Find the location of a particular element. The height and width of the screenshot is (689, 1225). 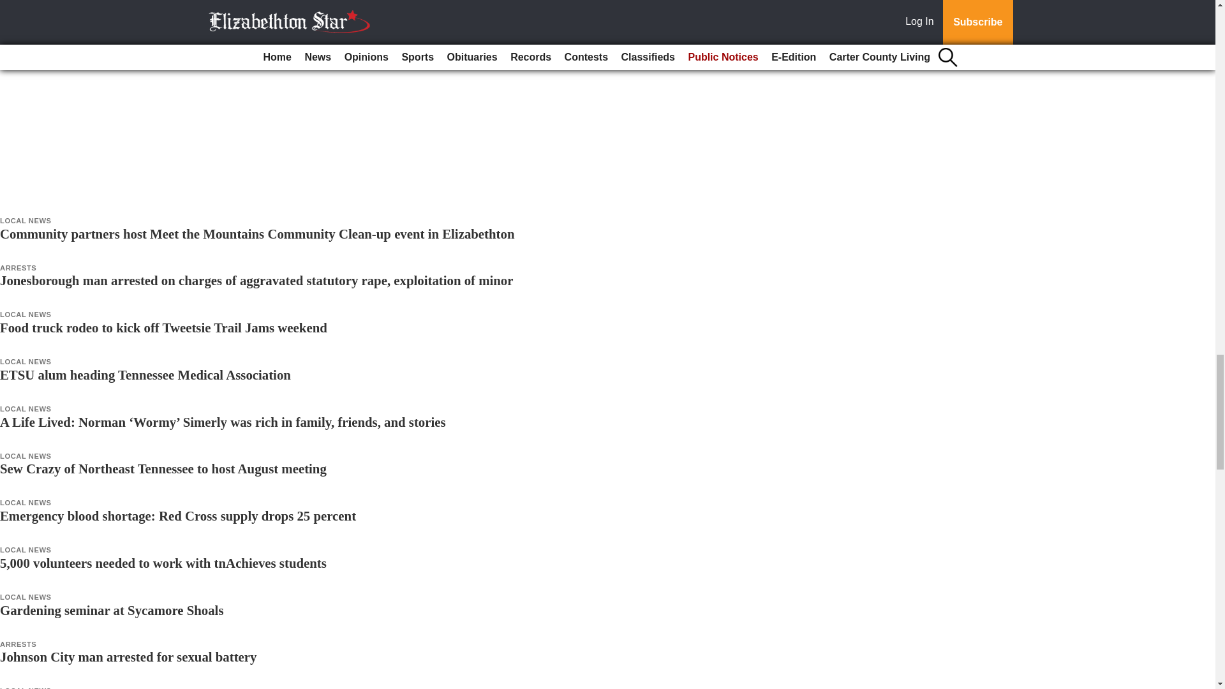

Gardening seminar at Sycamore Shoals is located at coordinates (111, 610).